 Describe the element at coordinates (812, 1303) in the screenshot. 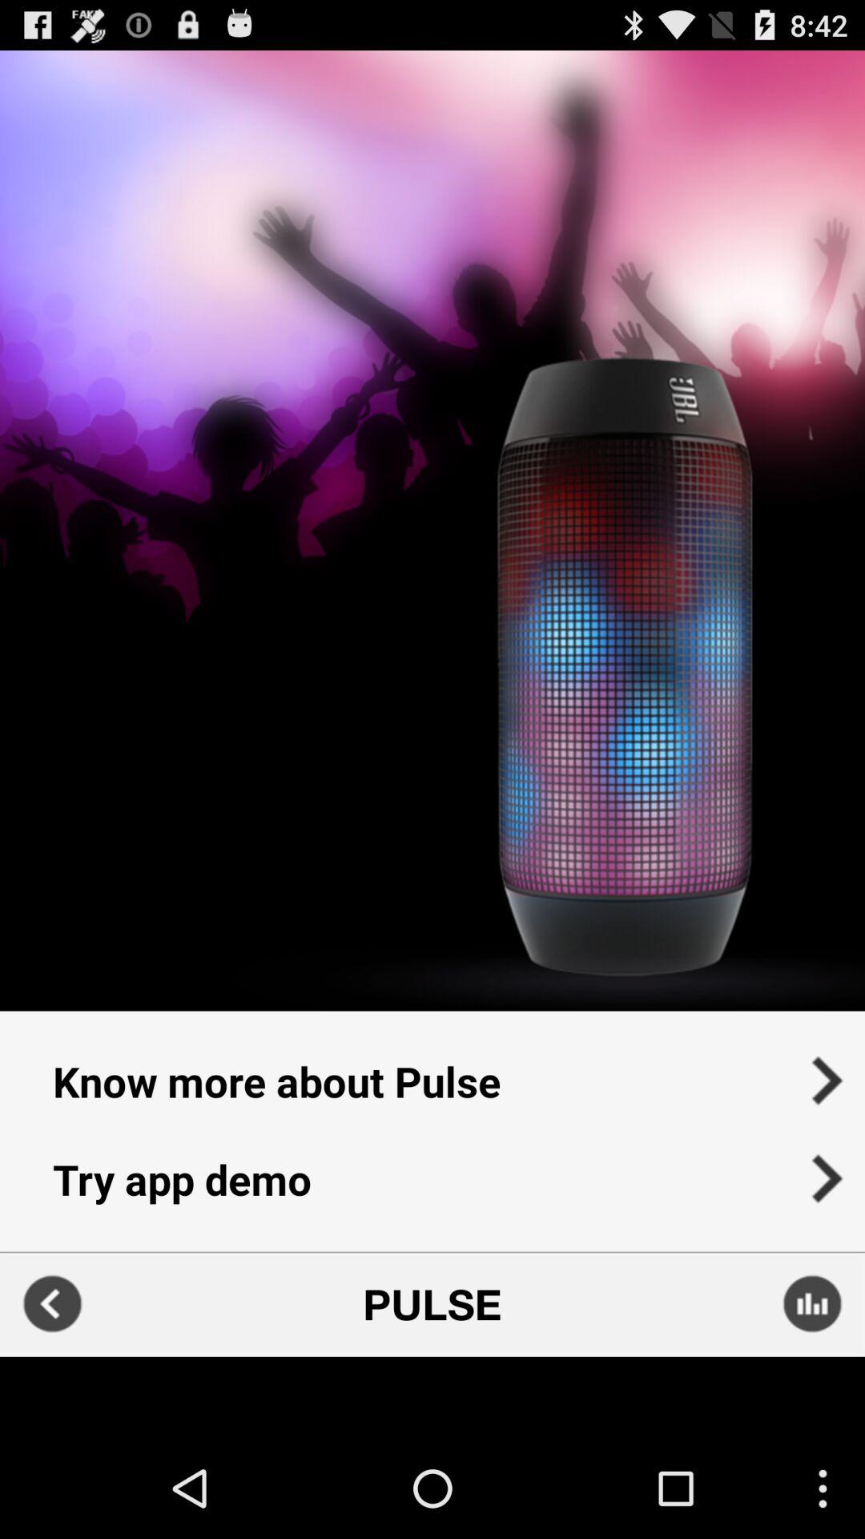

I see `toggles a data screen` at that location.